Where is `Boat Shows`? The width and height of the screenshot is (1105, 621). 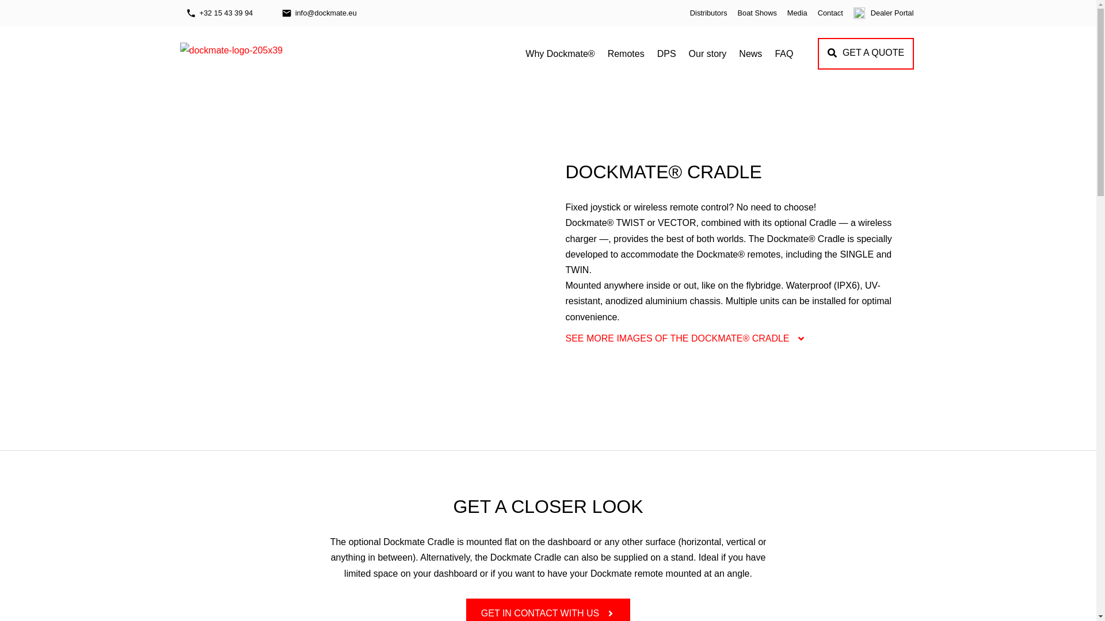 Boat Shows is located at coordinates (757, 13).